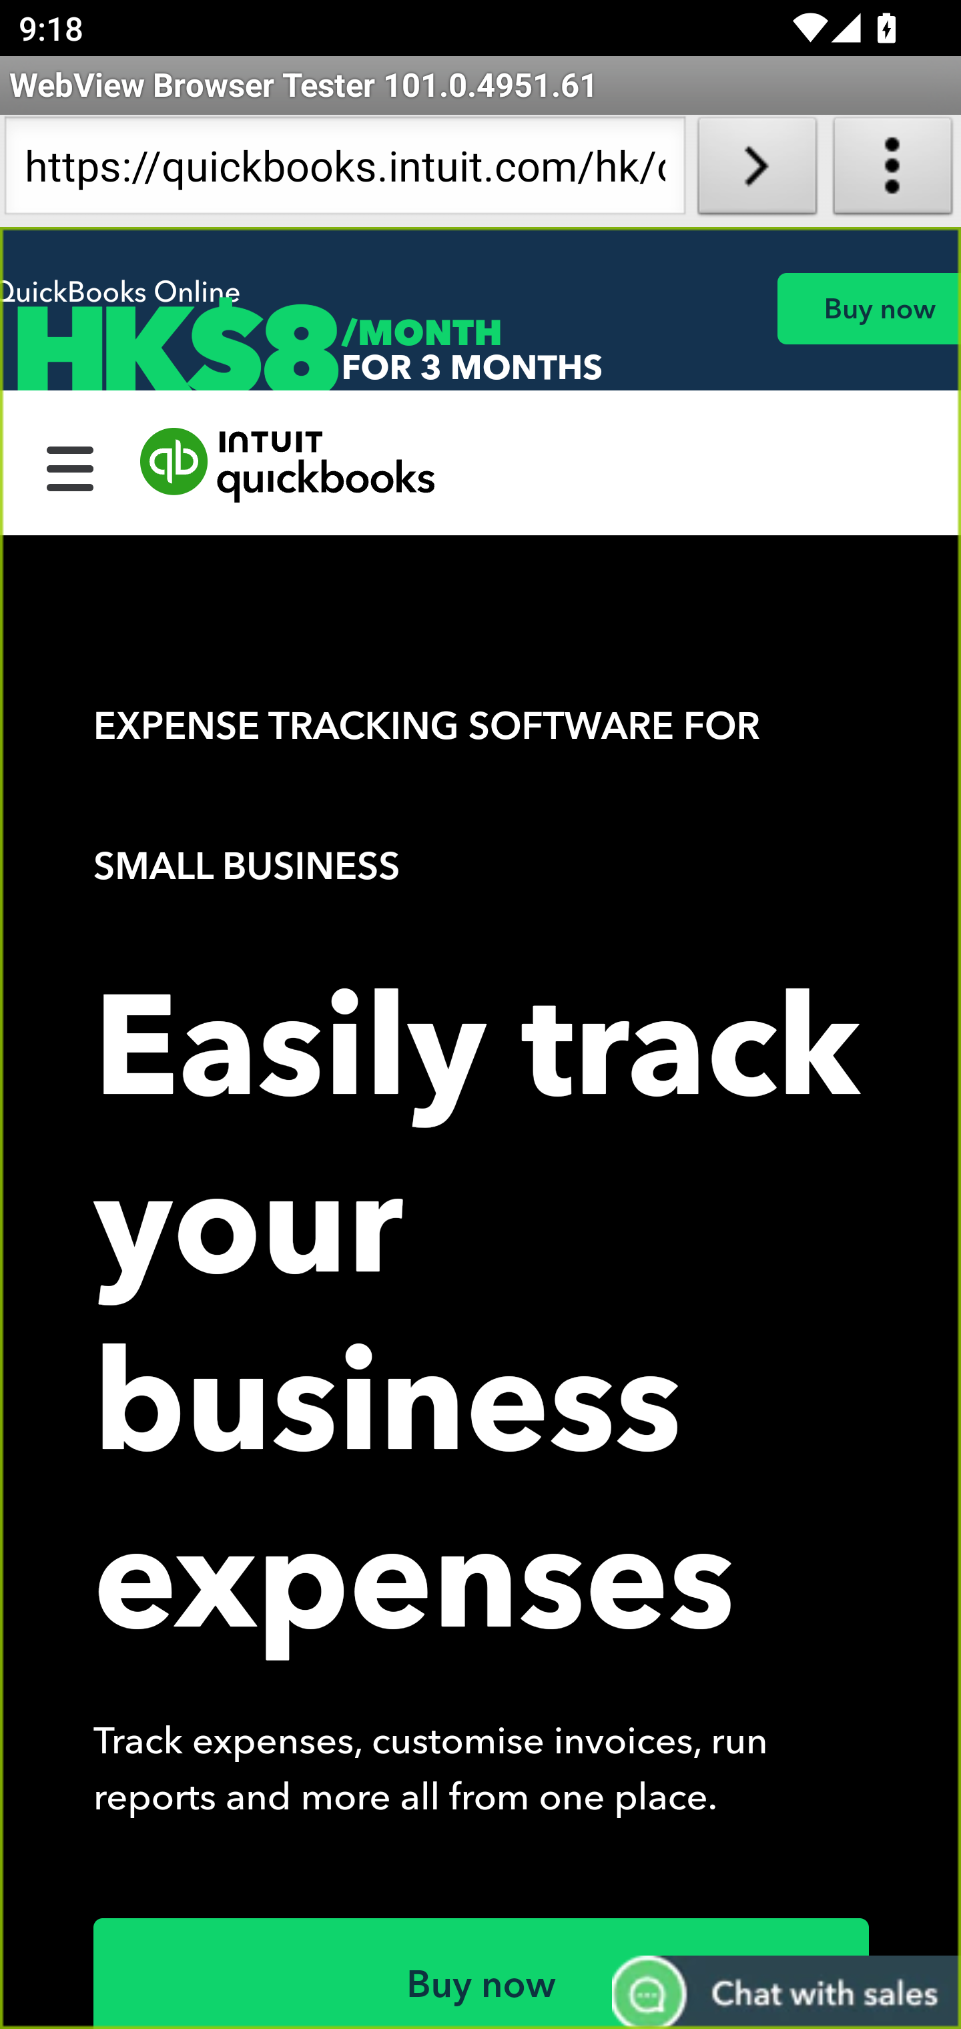 The image size is (961, 2029). What do you see at coordinates (893, 171) in the screenshot?
I see `About WebView` at bounding box center [893, 171].